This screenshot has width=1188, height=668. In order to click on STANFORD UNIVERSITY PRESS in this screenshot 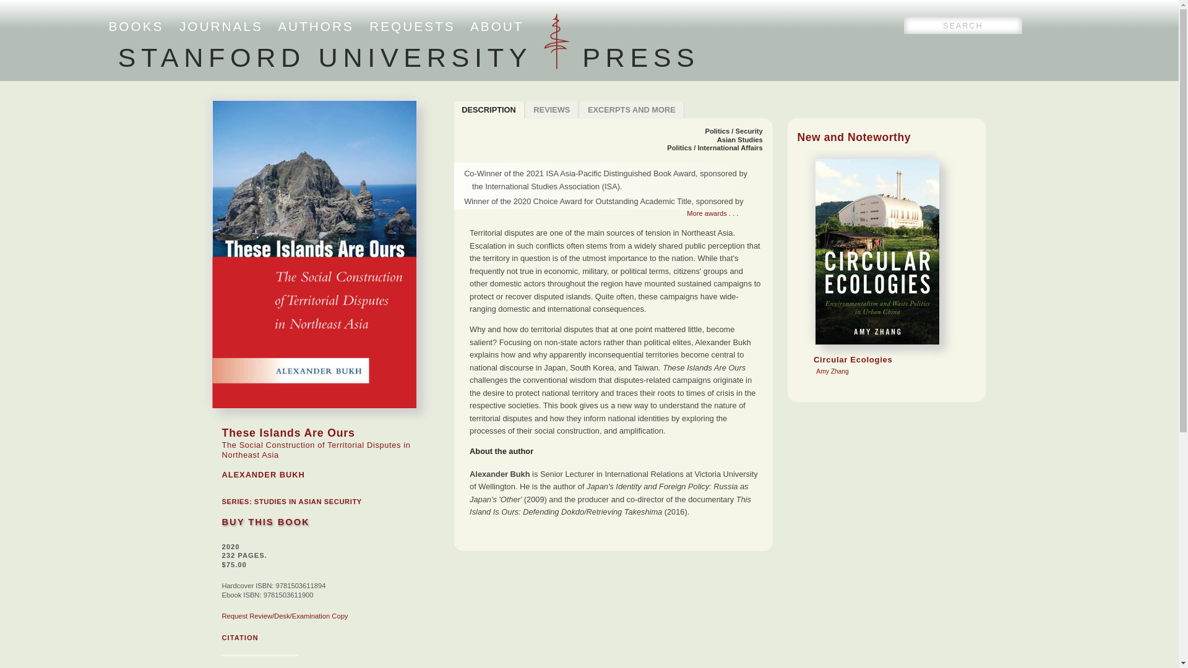, I will do `click(408, 57)`.